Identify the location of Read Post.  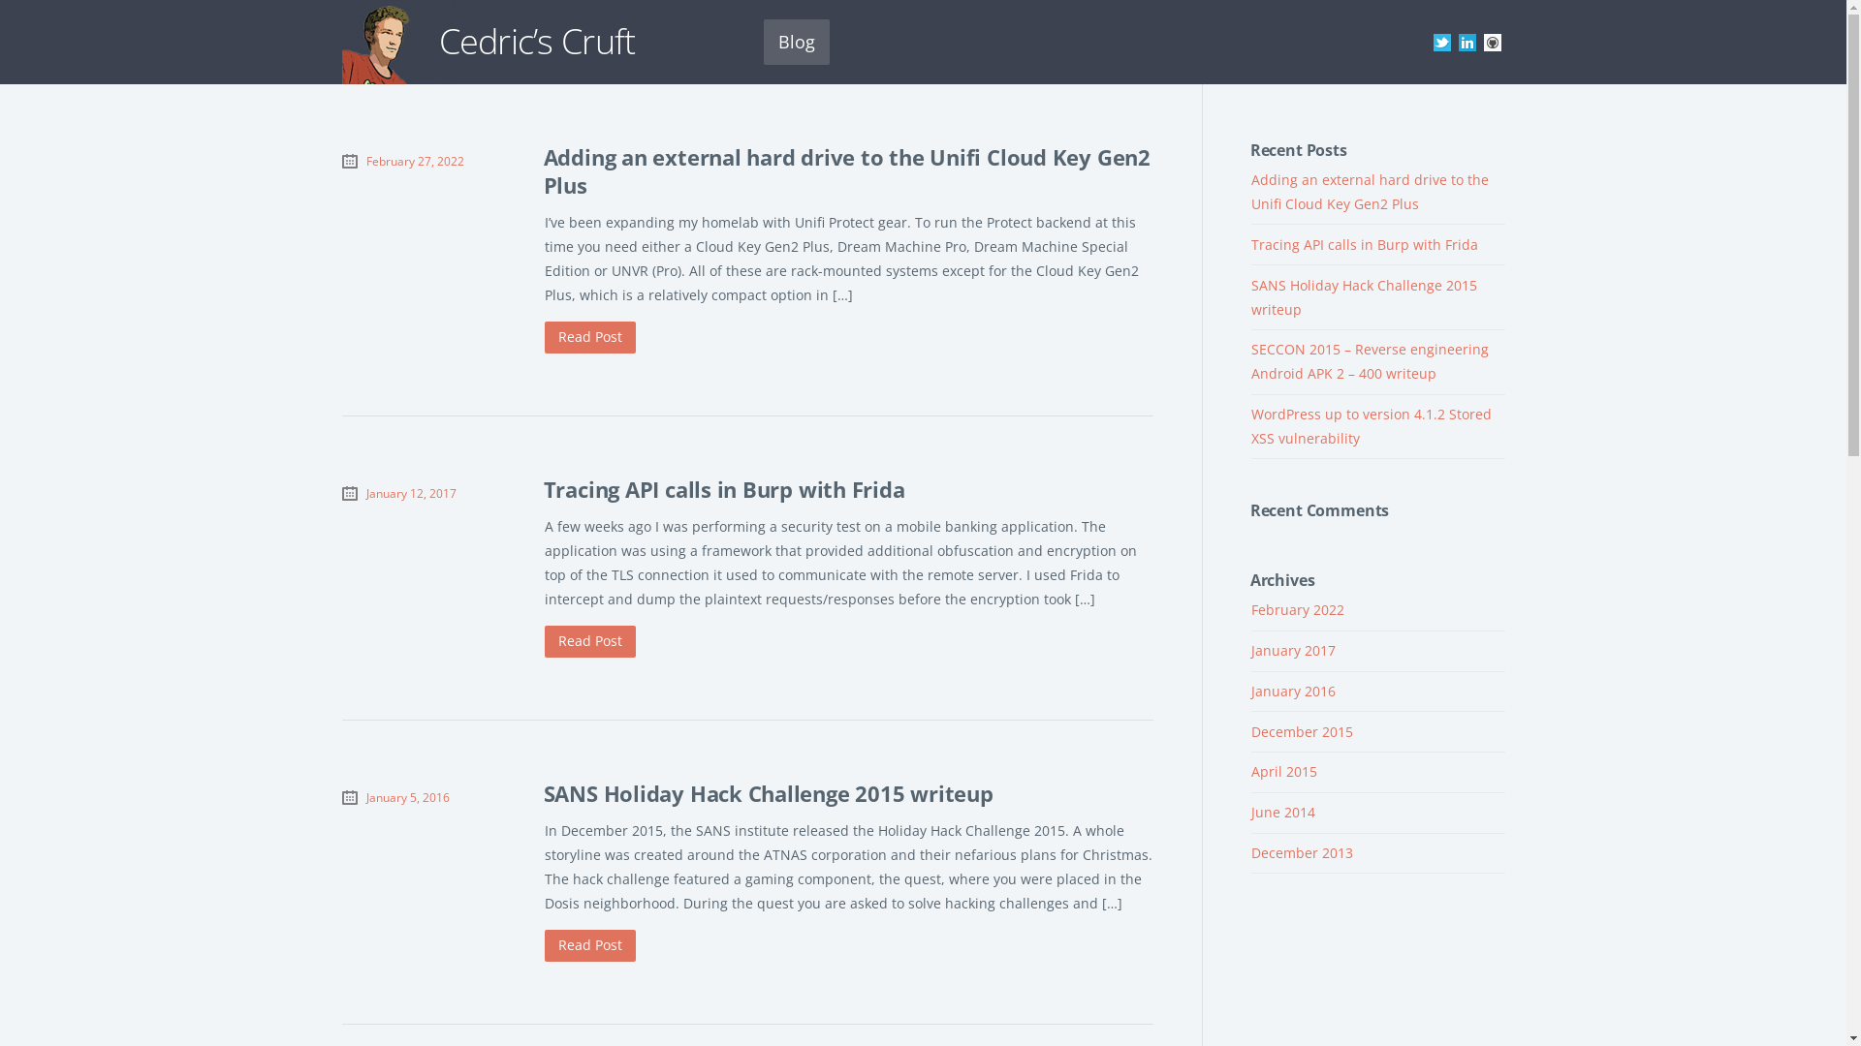
(590, 946).